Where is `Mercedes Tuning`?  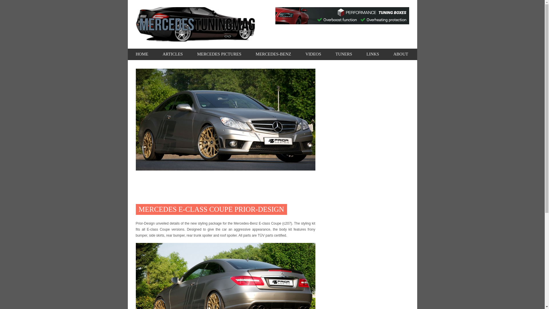
Mercedes Tuning is located at coordinates (142, 54).